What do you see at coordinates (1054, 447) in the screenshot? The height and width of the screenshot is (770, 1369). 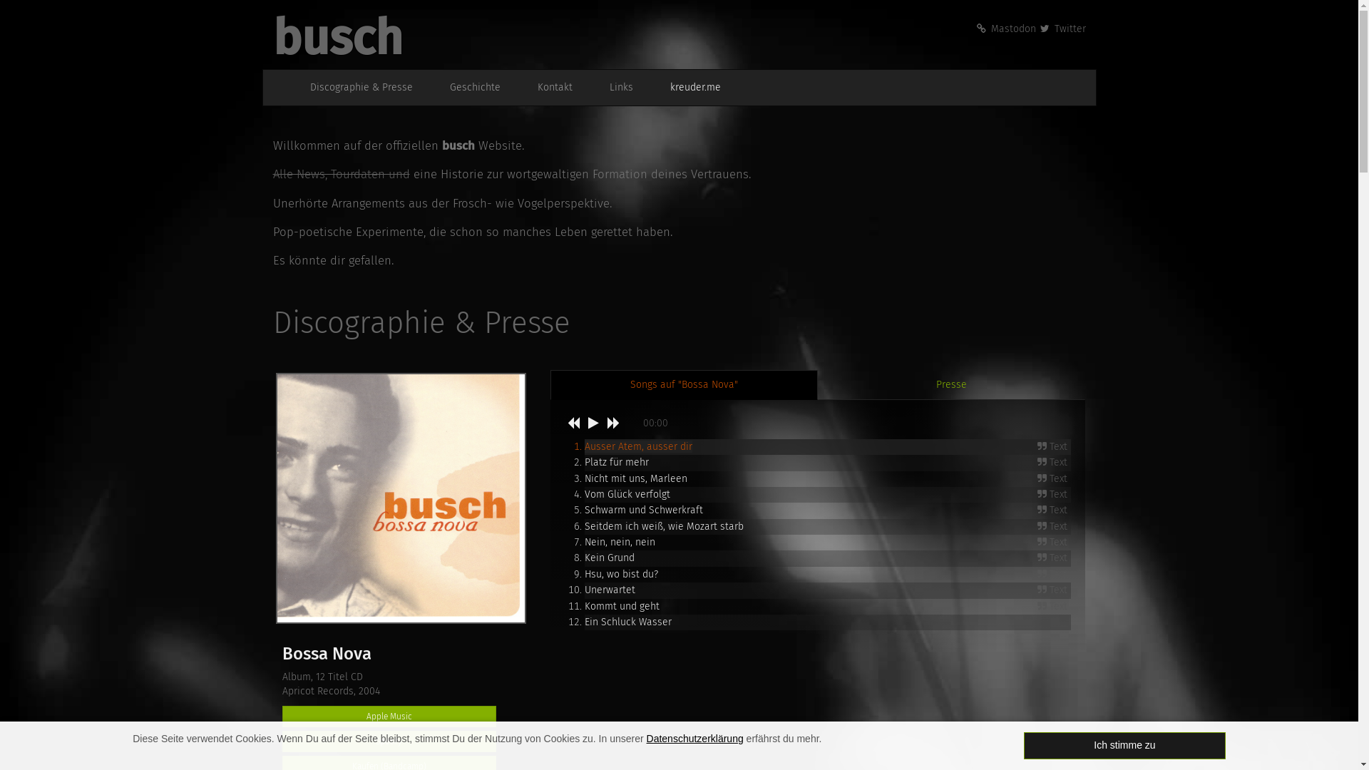 I see `Text` at bounding box center [1054, 447].